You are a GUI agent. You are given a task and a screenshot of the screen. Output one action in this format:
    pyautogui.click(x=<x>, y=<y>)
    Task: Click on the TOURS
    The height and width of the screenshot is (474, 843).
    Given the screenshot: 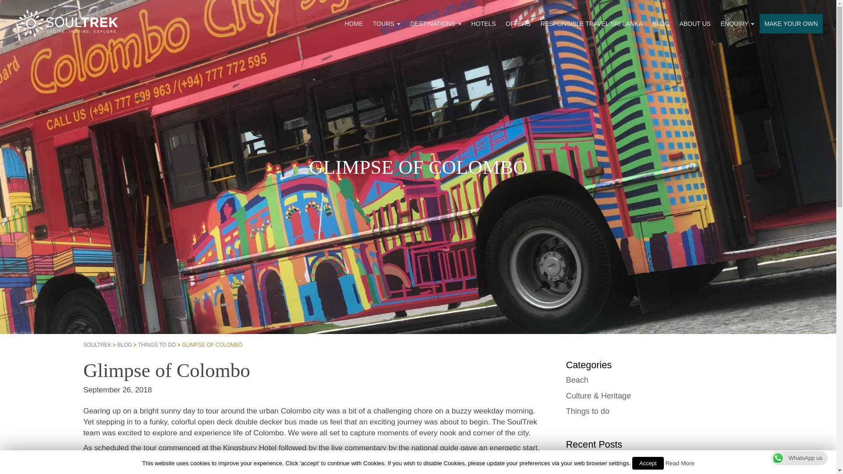 What is the action you would take?
    pyautogui.click(x=386, y=24)
    